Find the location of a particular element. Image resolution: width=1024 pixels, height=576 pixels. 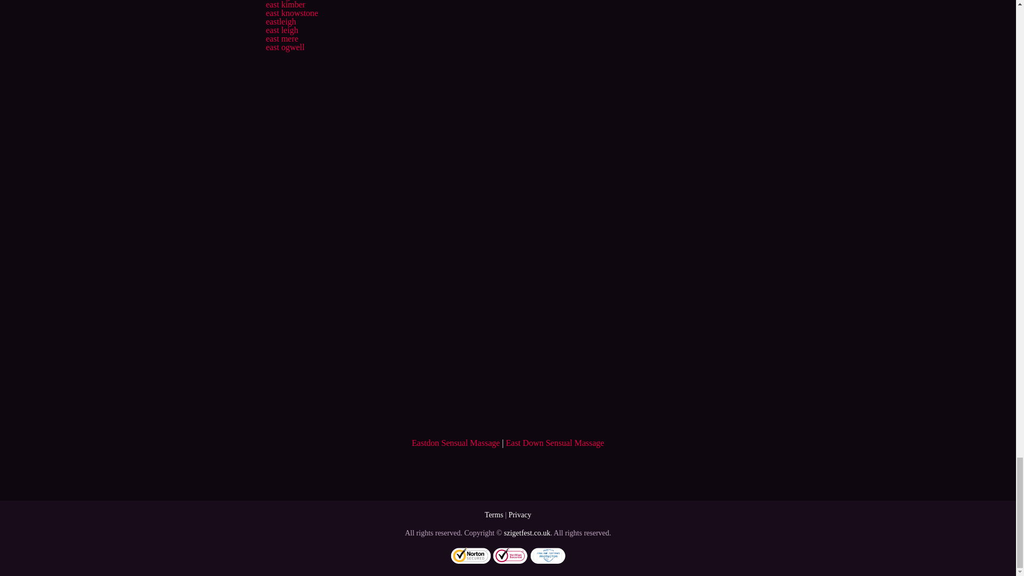

eastleigh is located at coordinates (281, 21).